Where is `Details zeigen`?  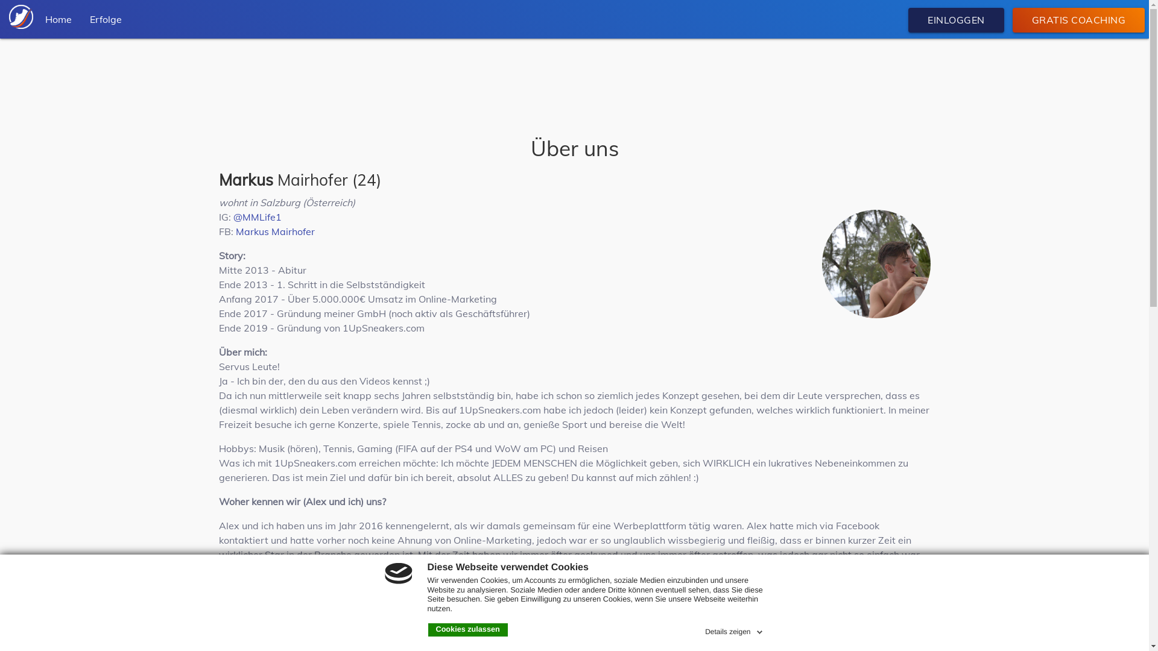 Details zeigen is located at coordinates (735, 630).